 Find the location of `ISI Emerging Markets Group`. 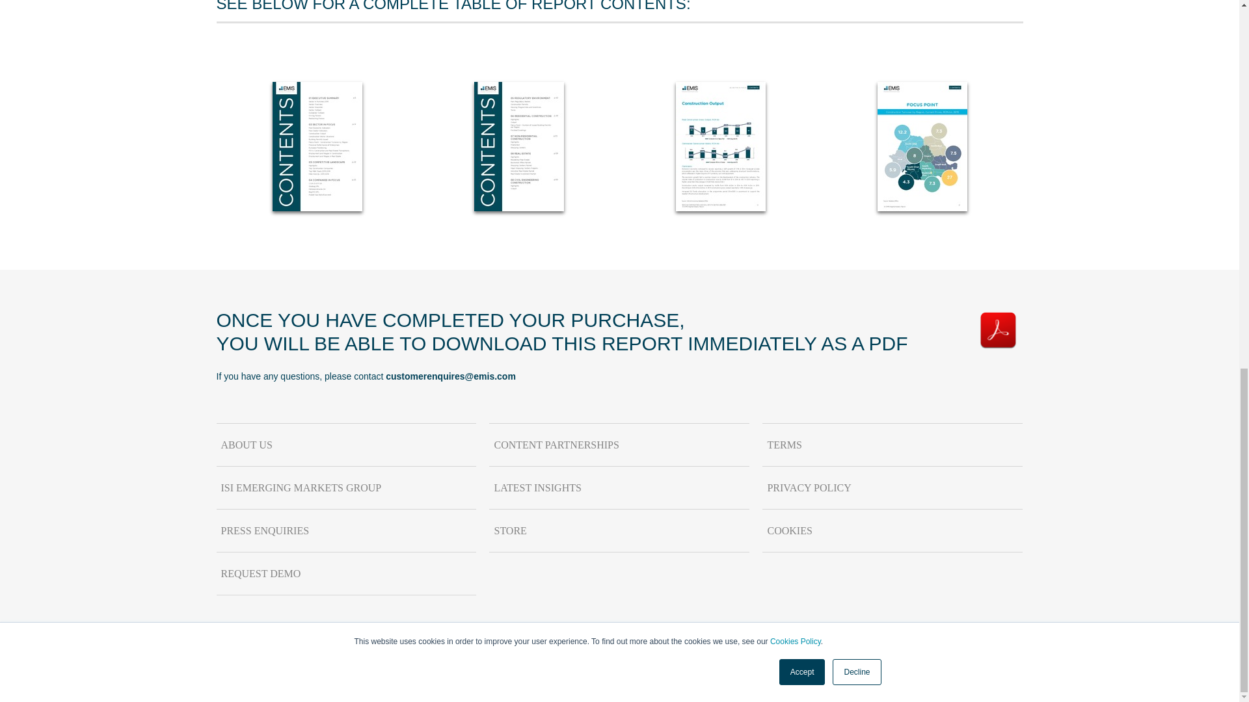

ISI Emerging Markets Group is located at coordinates (346, 488).